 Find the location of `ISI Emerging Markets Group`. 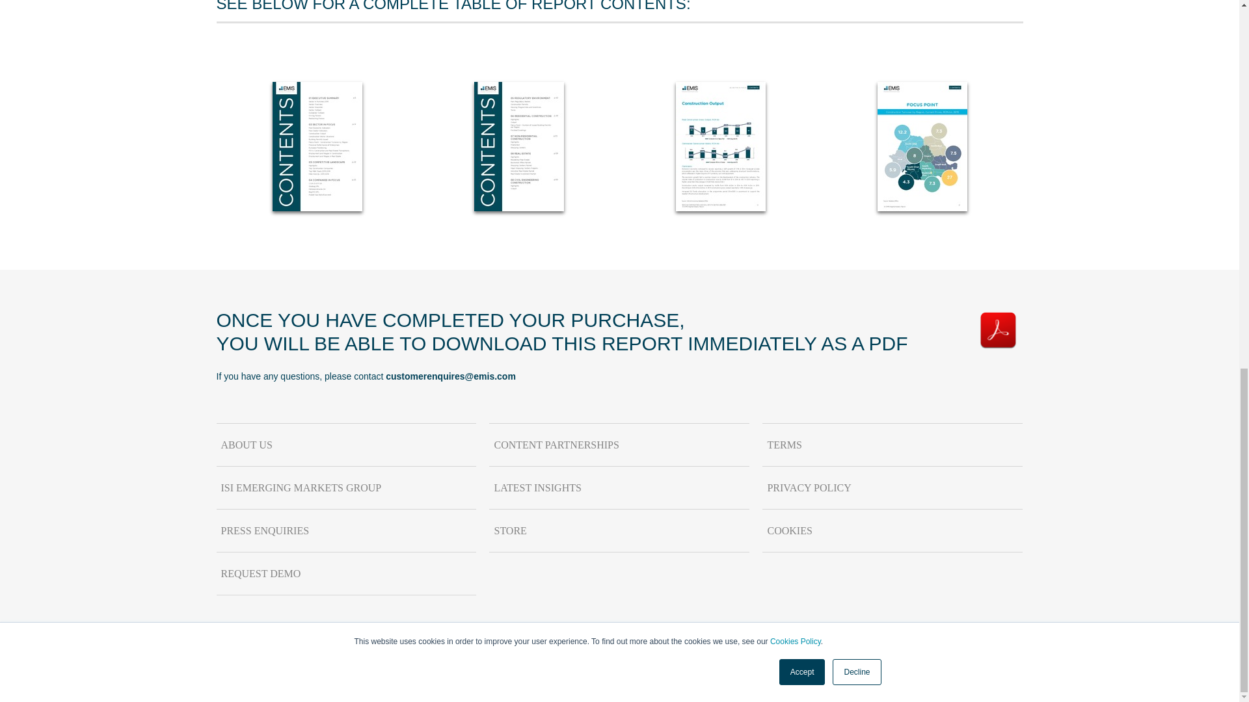

ISI Emerging Markets Group is located at coordinates (346, 488).